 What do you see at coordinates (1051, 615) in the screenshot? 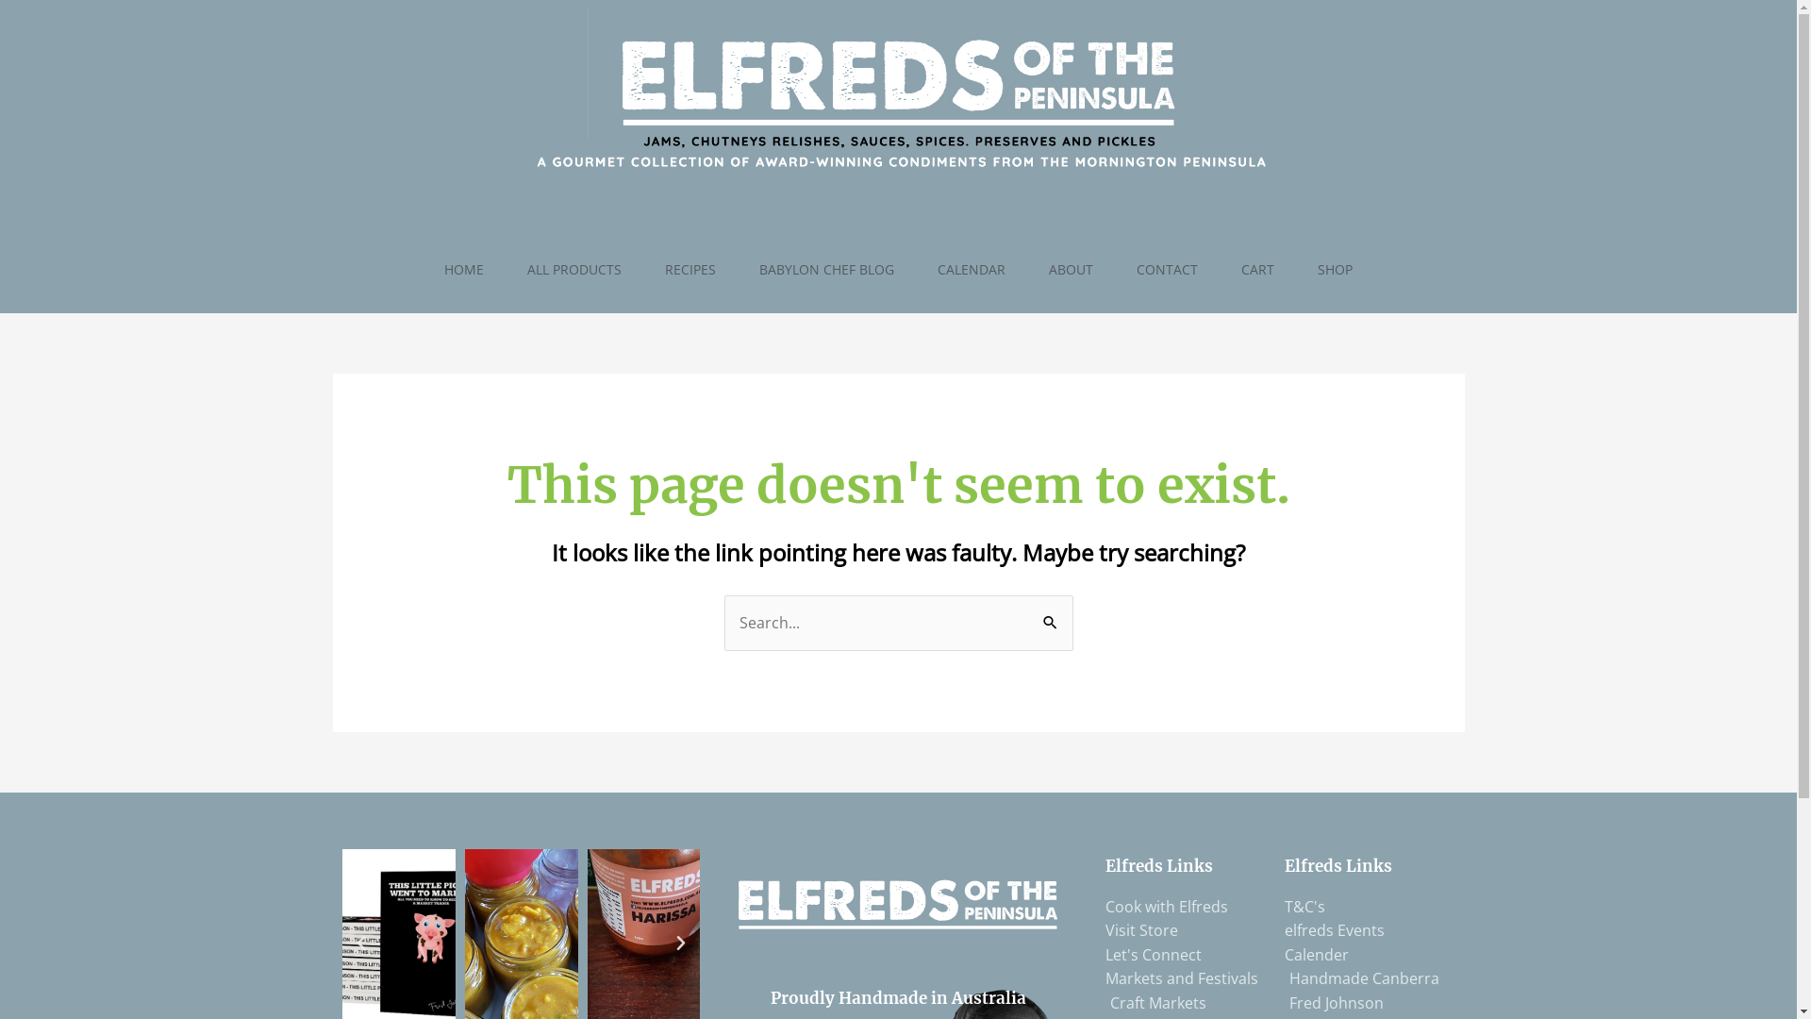
I see `Search` at bounding box center [1051, 615].